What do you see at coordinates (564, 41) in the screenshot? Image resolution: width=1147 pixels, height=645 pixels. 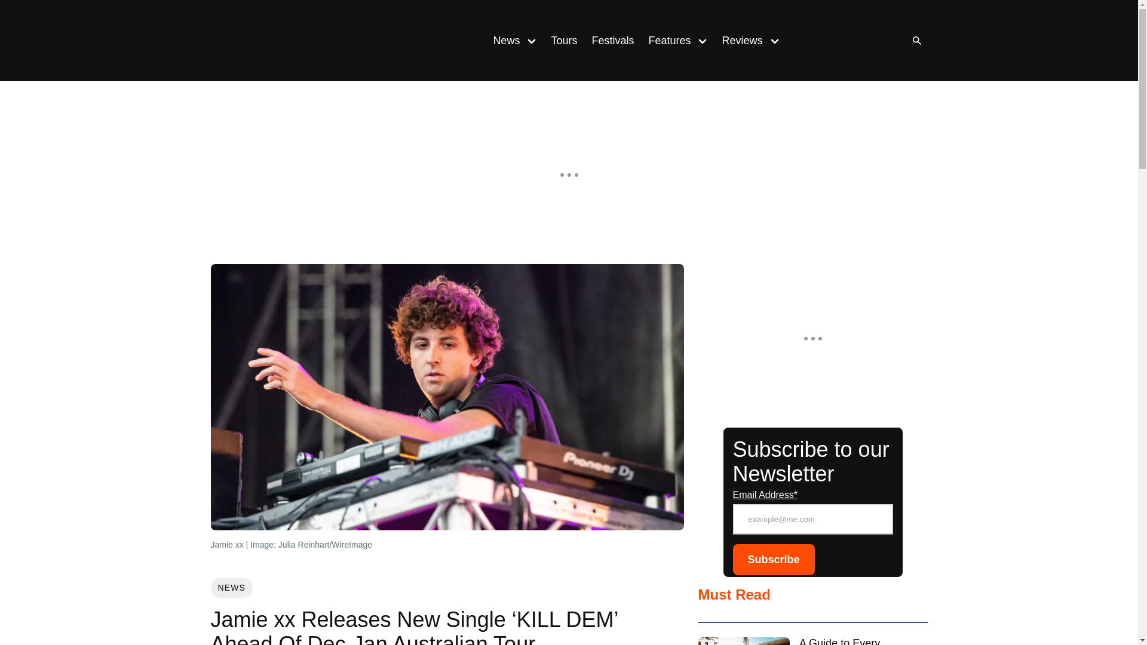 I see `Tours` at bounding box center [564, 41].